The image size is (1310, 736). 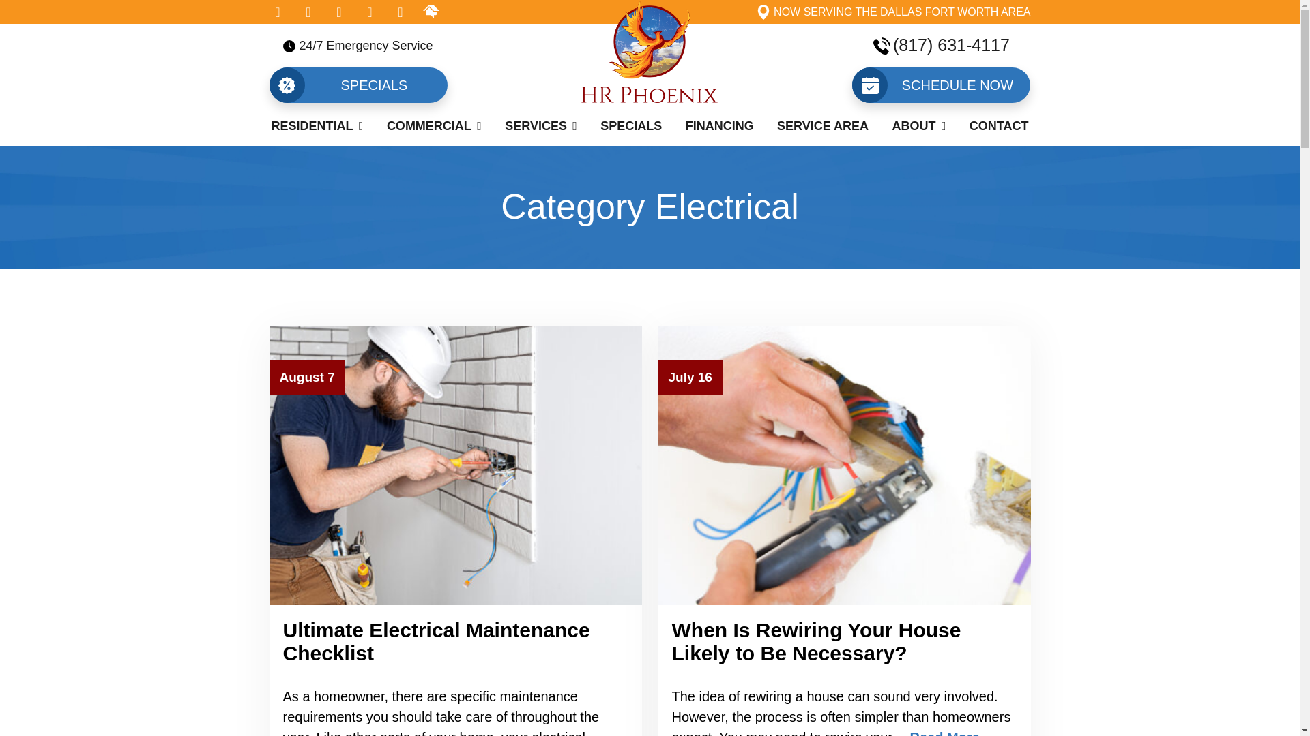 What do you see at coordinates (436, 642) in the screenshot?
I see `Ultimate Electrical Maintenance Checklist` at bounding box center [436, 642].